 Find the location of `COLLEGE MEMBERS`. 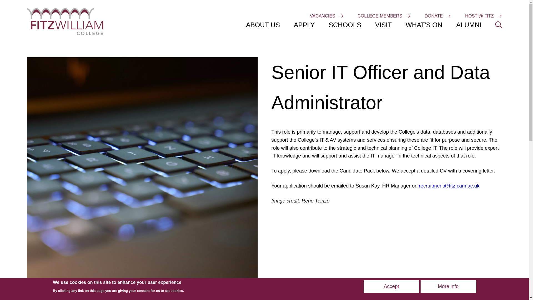

COLLEGE MEMBERS is located at coordinates (380, 16).